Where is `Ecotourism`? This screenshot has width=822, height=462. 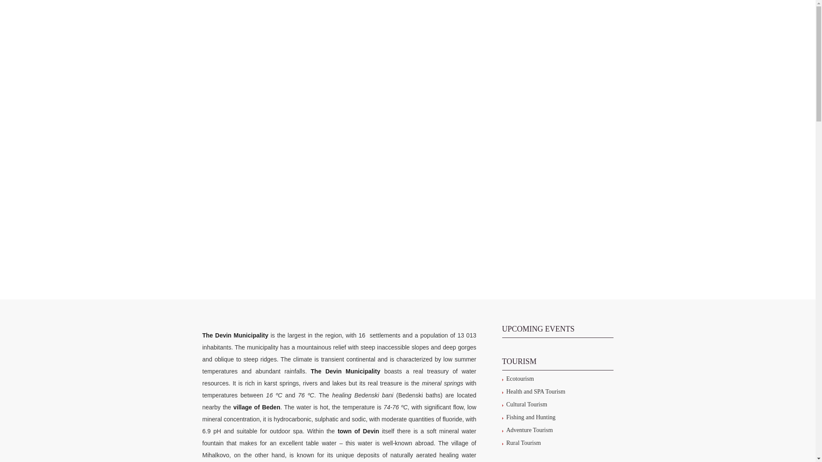 Ecotourism is located at coordinates (520, 379).